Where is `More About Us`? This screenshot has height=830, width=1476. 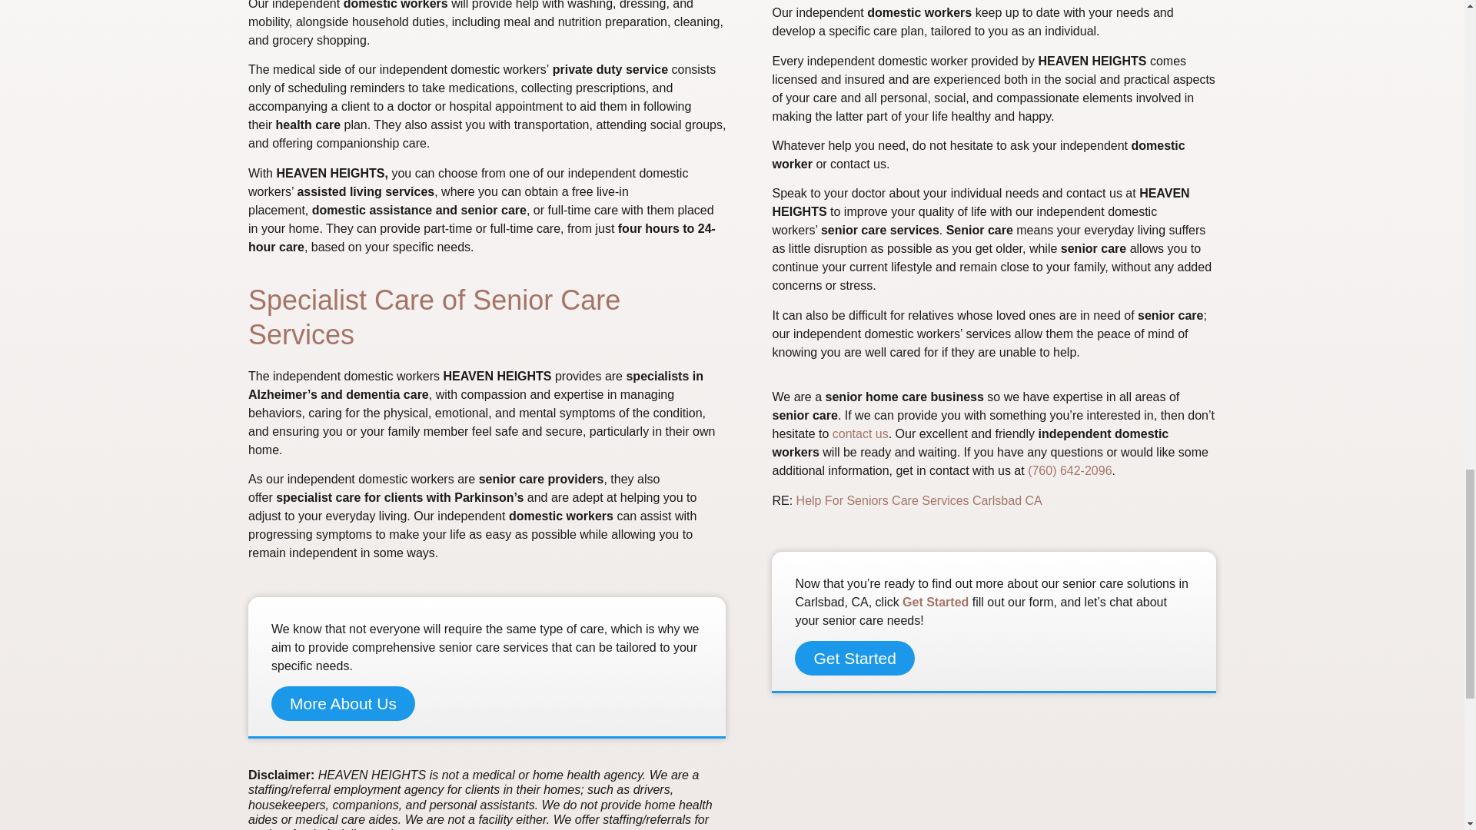 More About Us is located at coordinates (343, 704).